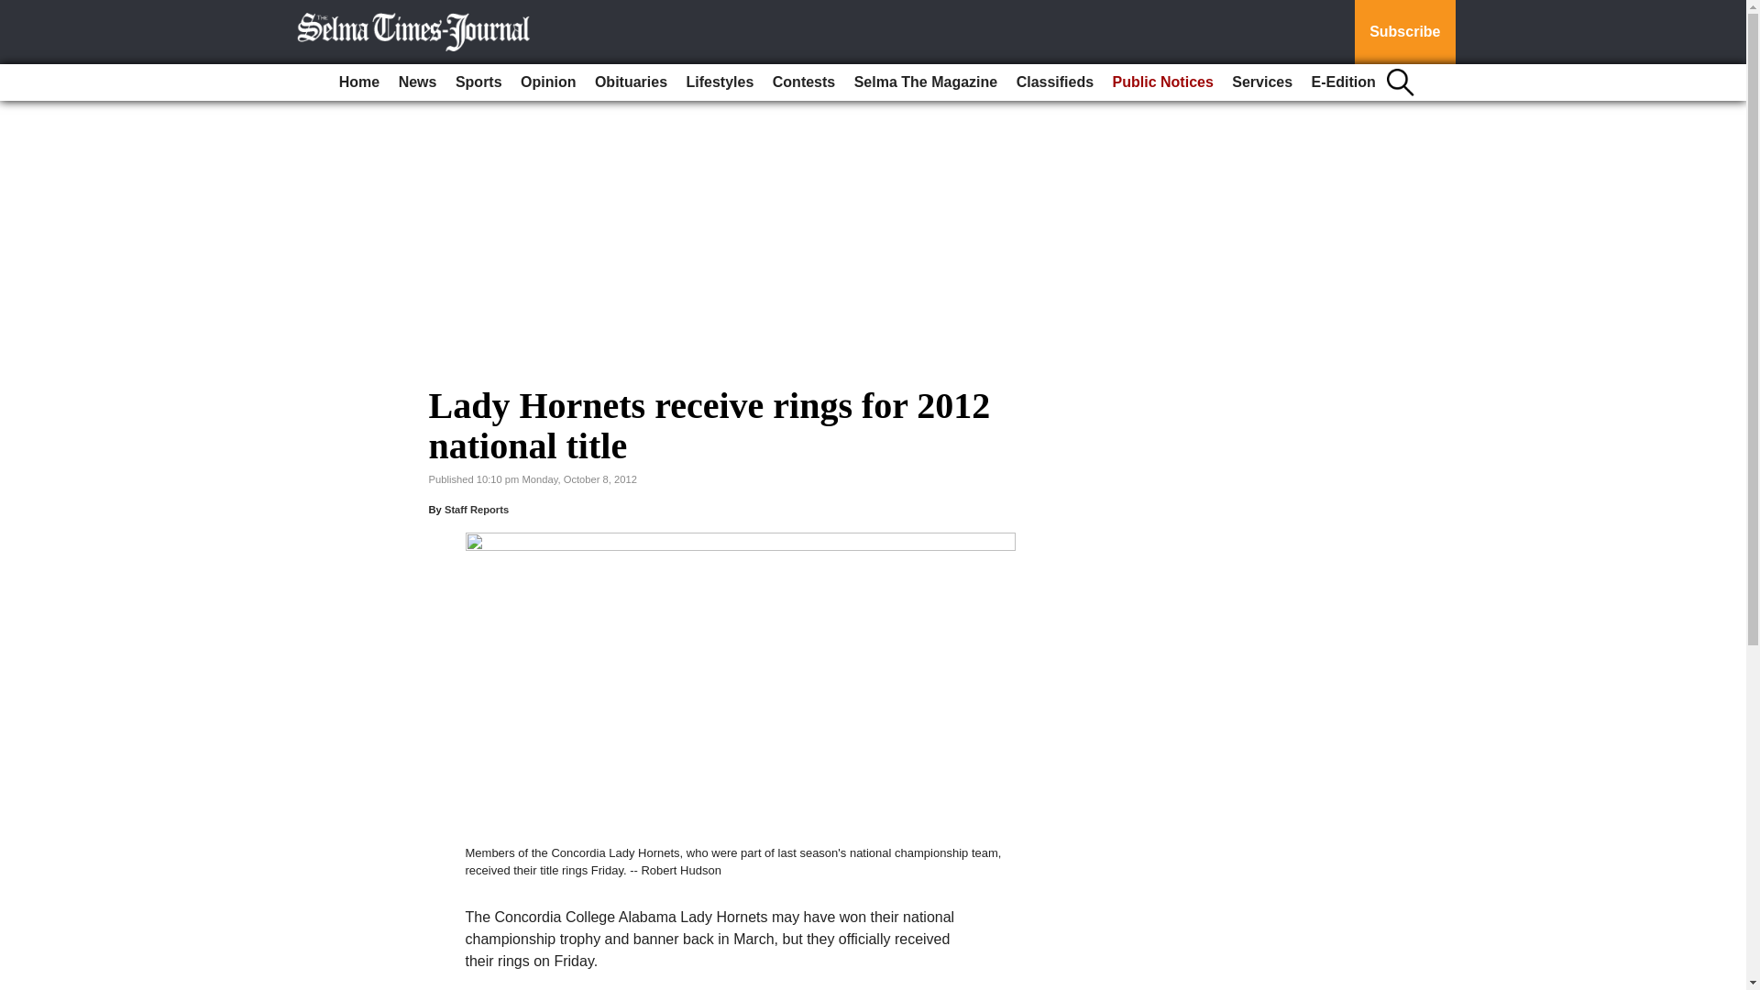 This screenshot has width=1760, height=990. Describe the element at coordinates (1262, 82) in the screenshot. I see `Services` at that location.